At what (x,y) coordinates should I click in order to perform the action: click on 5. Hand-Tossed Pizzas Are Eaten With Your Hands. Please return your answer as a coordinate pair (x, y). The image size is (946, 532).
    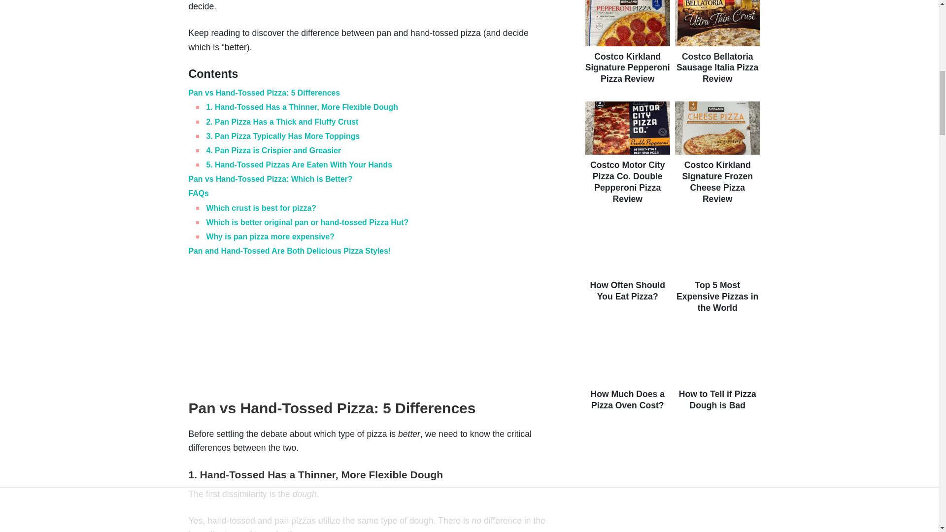
    Looking at the image, I should click on (299, 165).